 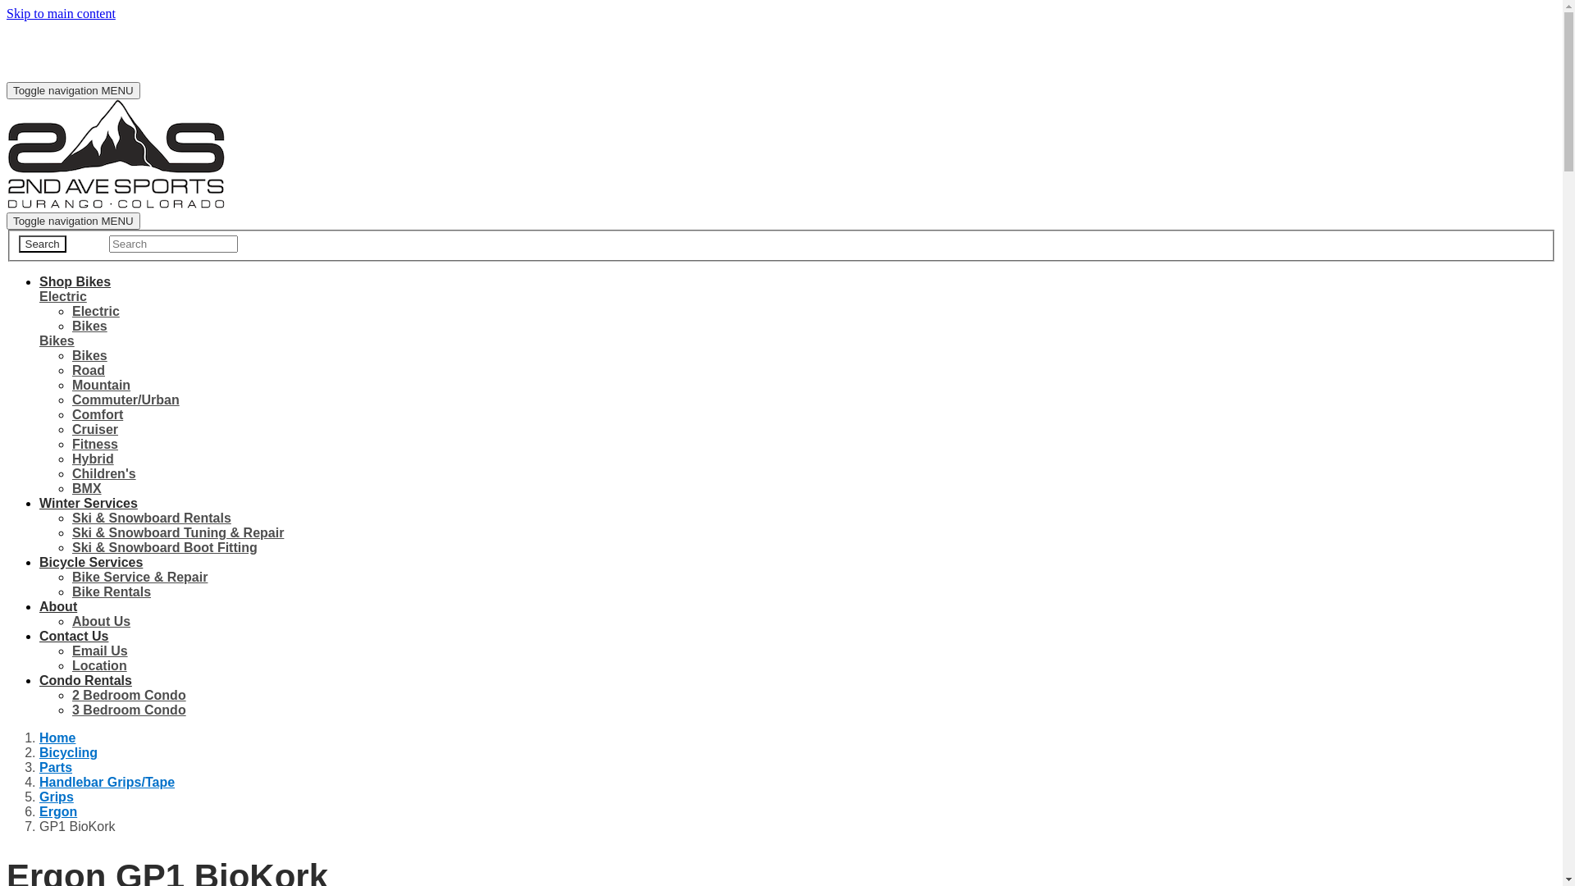 I want to click on Bikes, so click(x=57, y=341).